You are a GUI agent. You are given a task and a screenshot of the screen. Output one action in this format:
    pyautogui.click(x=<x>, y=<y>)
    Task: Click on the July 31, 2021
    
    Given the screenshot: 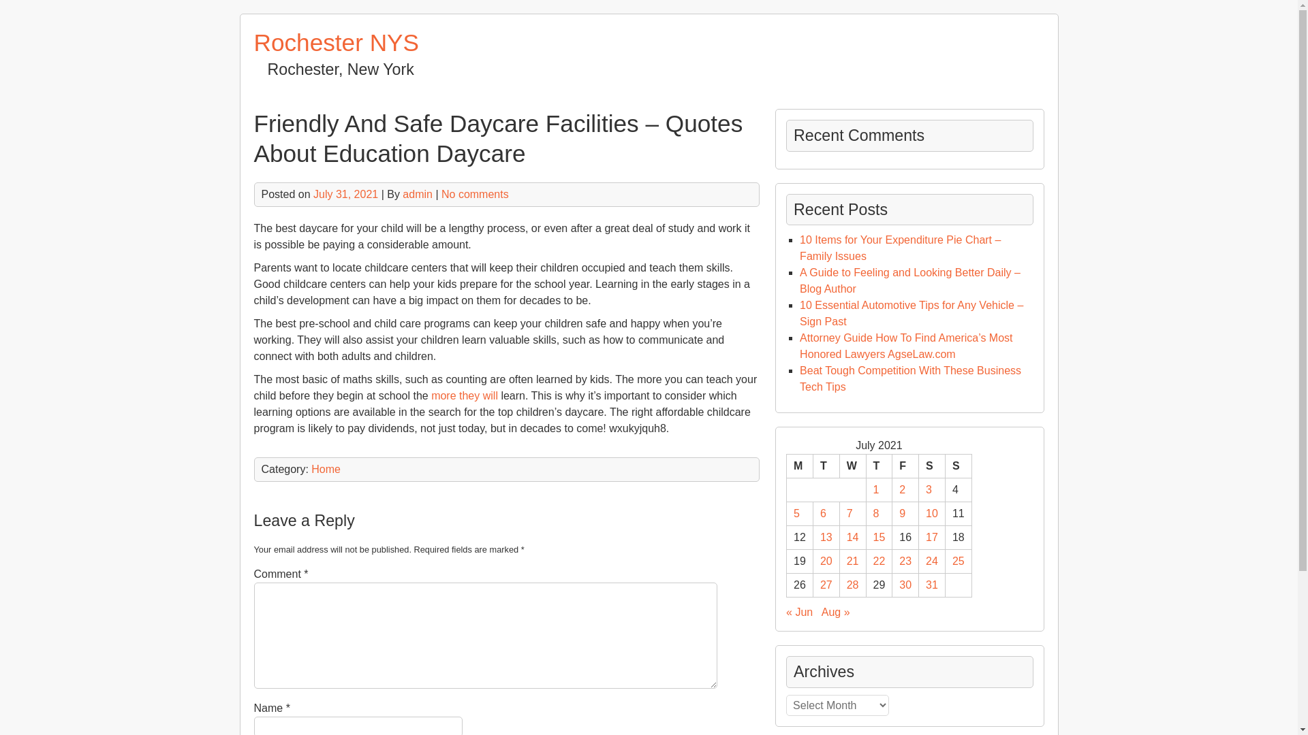 What is the action you would take?
    pyautogui.click(x=345, y=193)
    